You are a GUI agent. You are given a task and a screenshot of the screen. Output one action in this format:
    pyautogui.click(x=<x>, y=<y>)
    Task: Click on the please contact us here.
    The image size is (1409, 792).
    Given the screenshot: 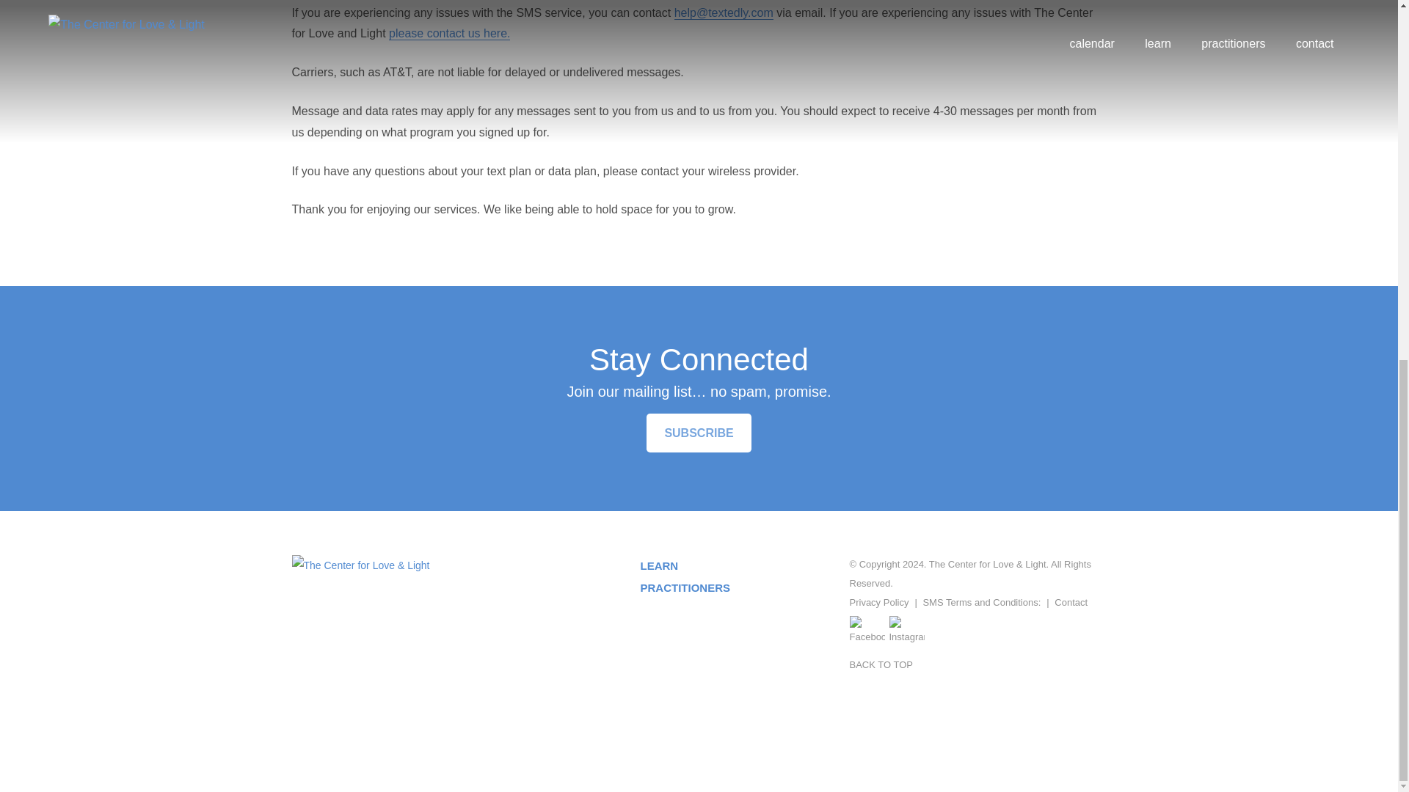 What is the action you would take?
    pyautogui.click(x=449, y=34)
    